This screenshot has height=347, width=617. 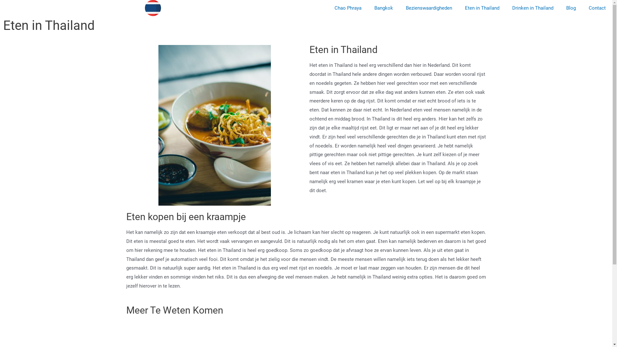 I want to click on Eten in Thailand, so click(x=482, y=8).